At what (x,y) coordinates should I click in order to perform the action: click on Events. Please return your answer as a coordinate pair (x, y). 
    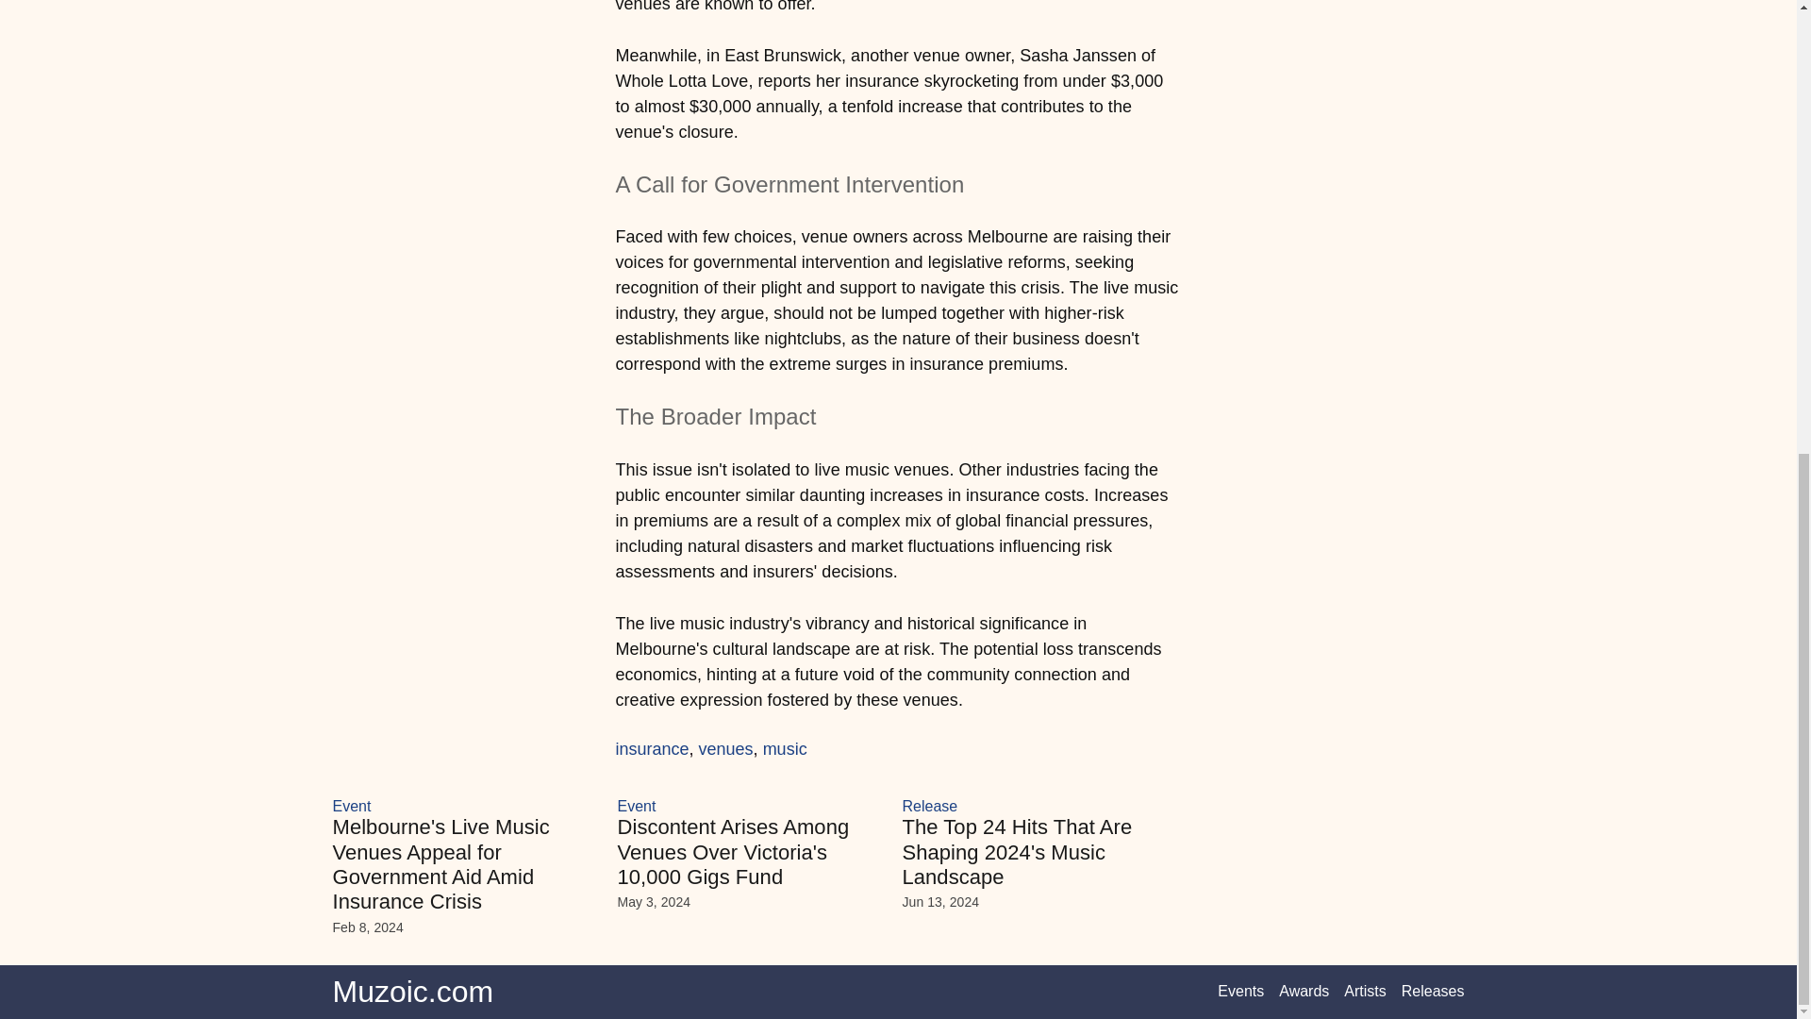
    Looking at the image, I should click on (1240, 991).